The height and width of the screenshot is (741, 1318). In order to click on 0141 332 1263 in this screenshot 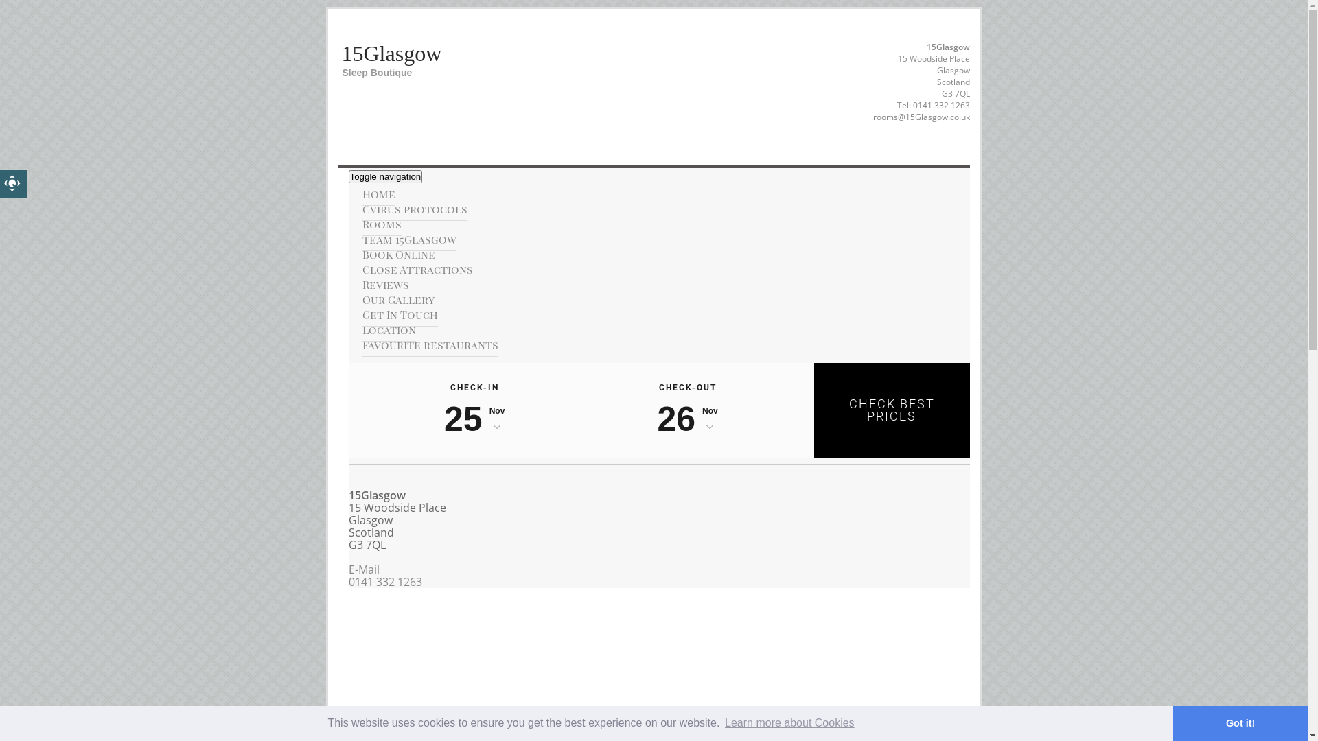, I will do `click(942, 106)`.